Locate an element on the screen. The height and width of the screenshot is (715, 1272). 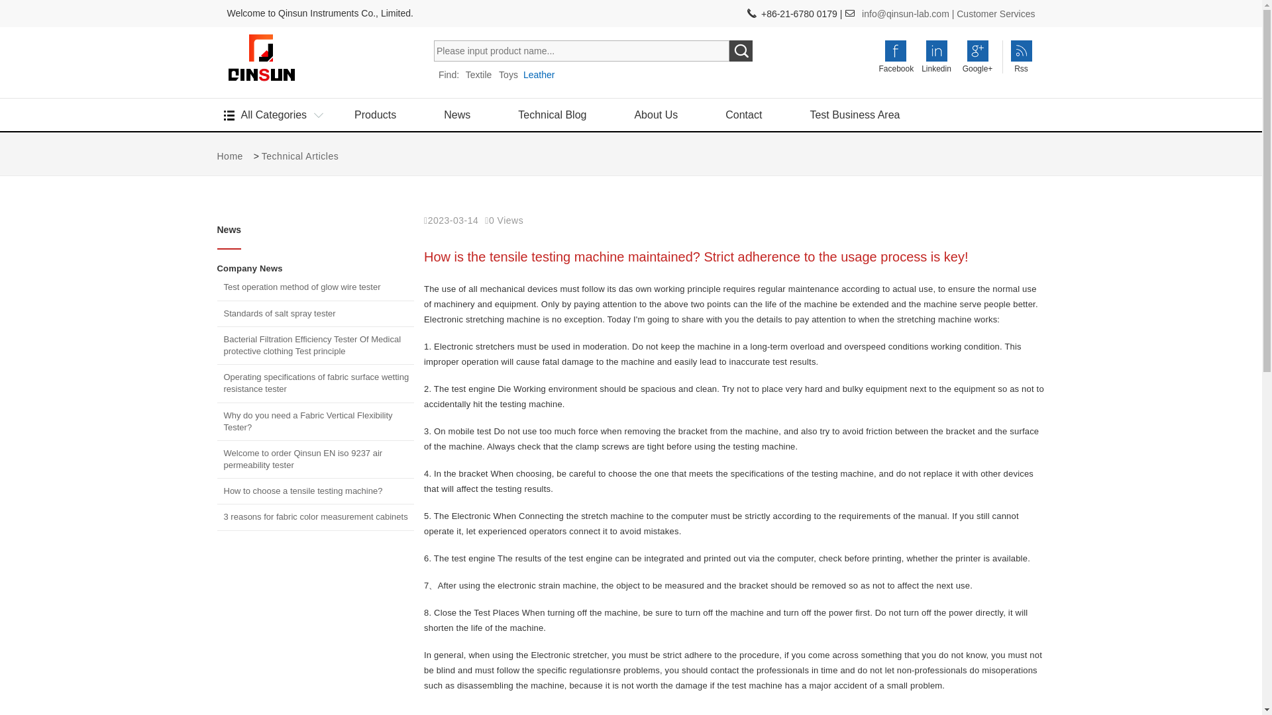
All Categories is located at coordinates (274, 115).